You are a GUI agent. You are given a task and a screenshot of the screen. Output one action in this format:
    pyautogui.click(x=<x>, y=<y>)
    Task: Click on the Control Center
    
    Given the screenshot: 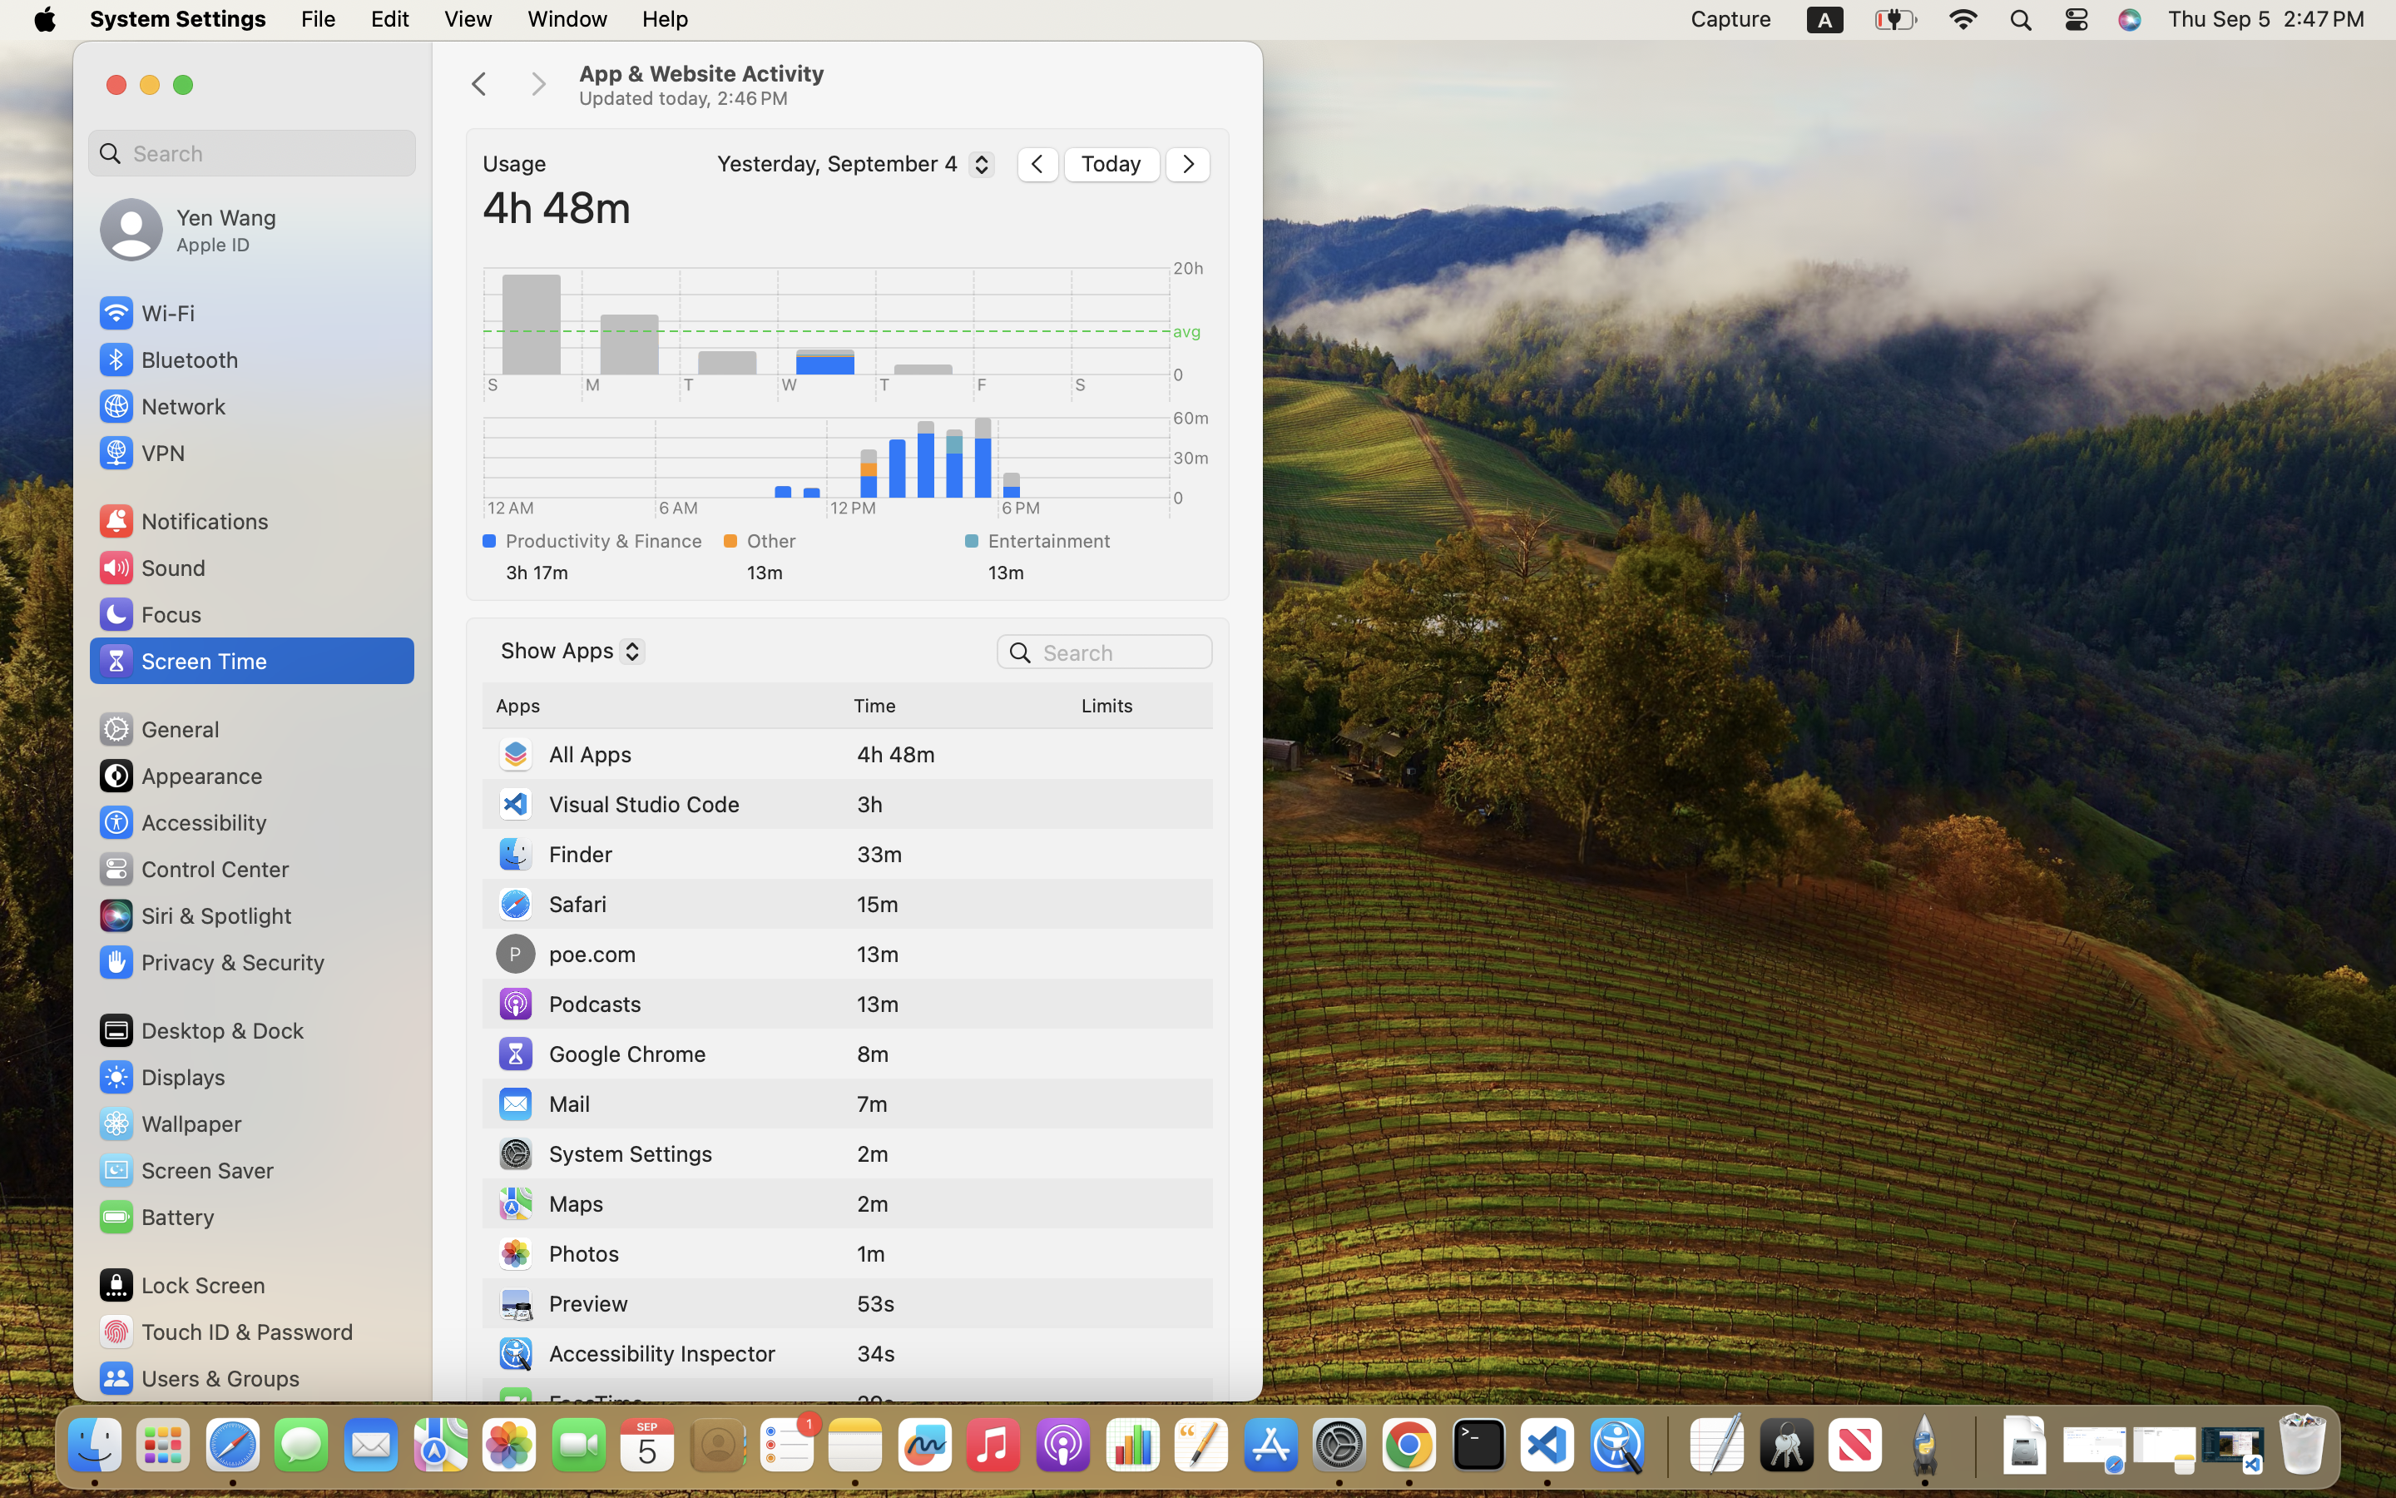 What is the action you would take?
    pyautogui.click(x=193, y=869)
    